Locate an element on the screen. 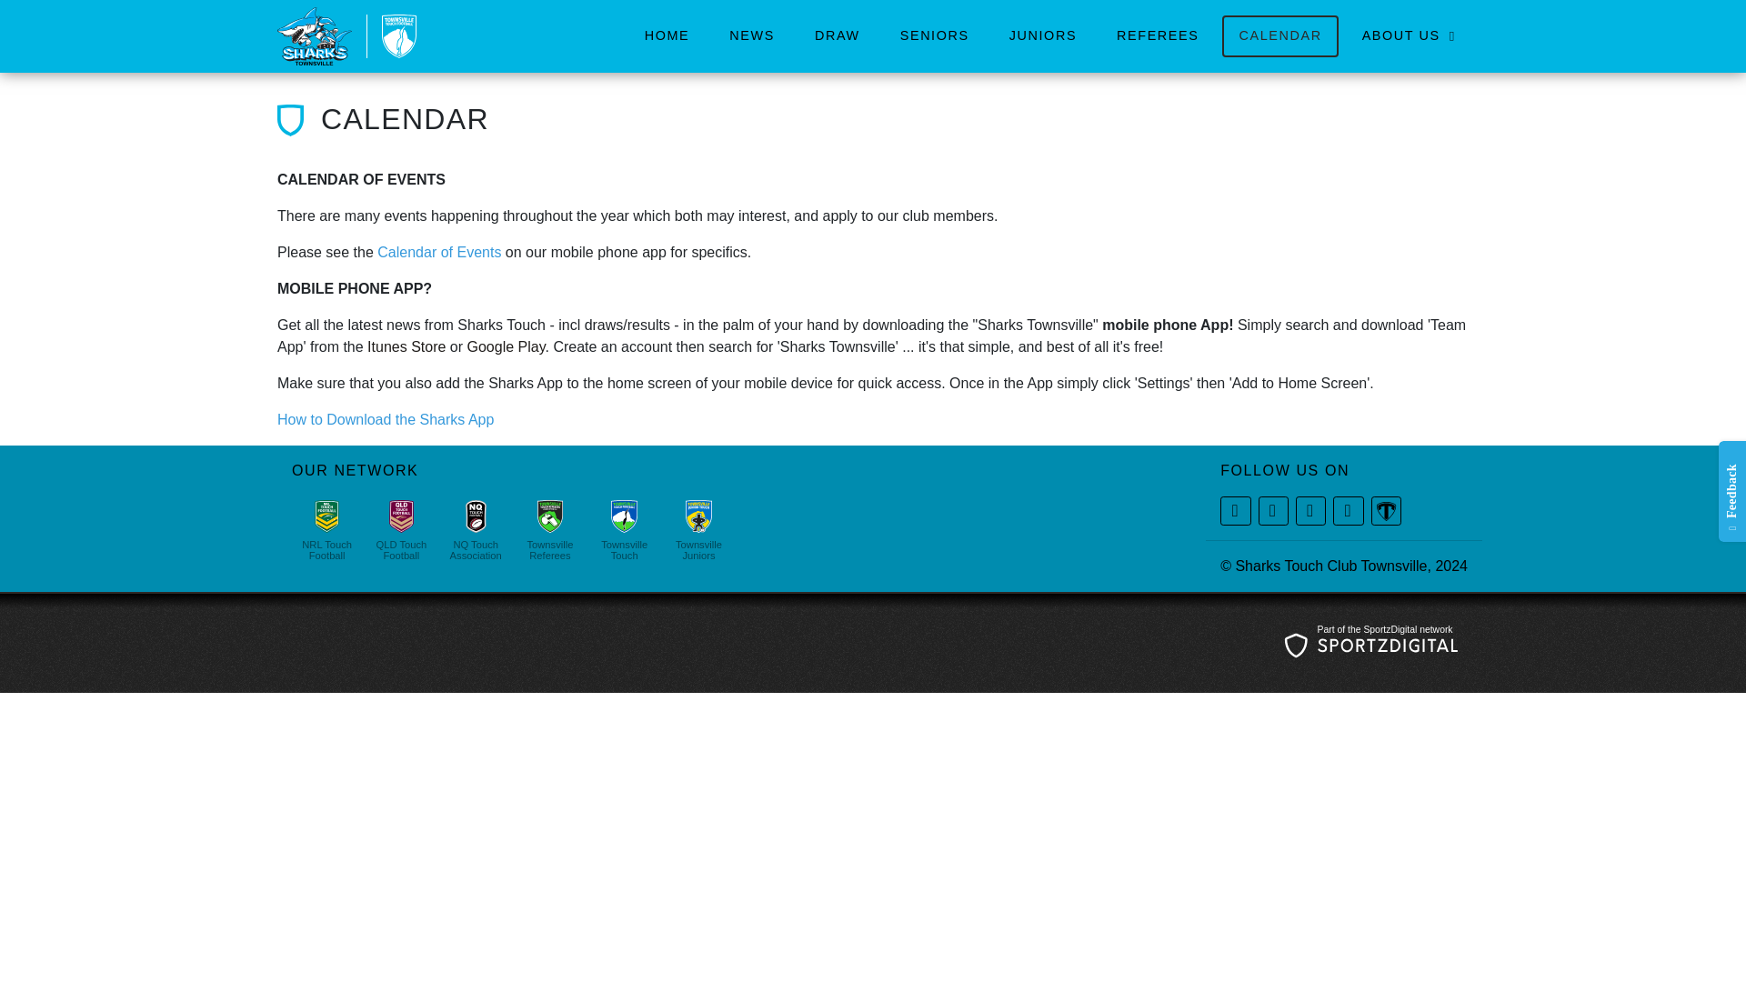  Google Play is located at coordinates (506, 346).